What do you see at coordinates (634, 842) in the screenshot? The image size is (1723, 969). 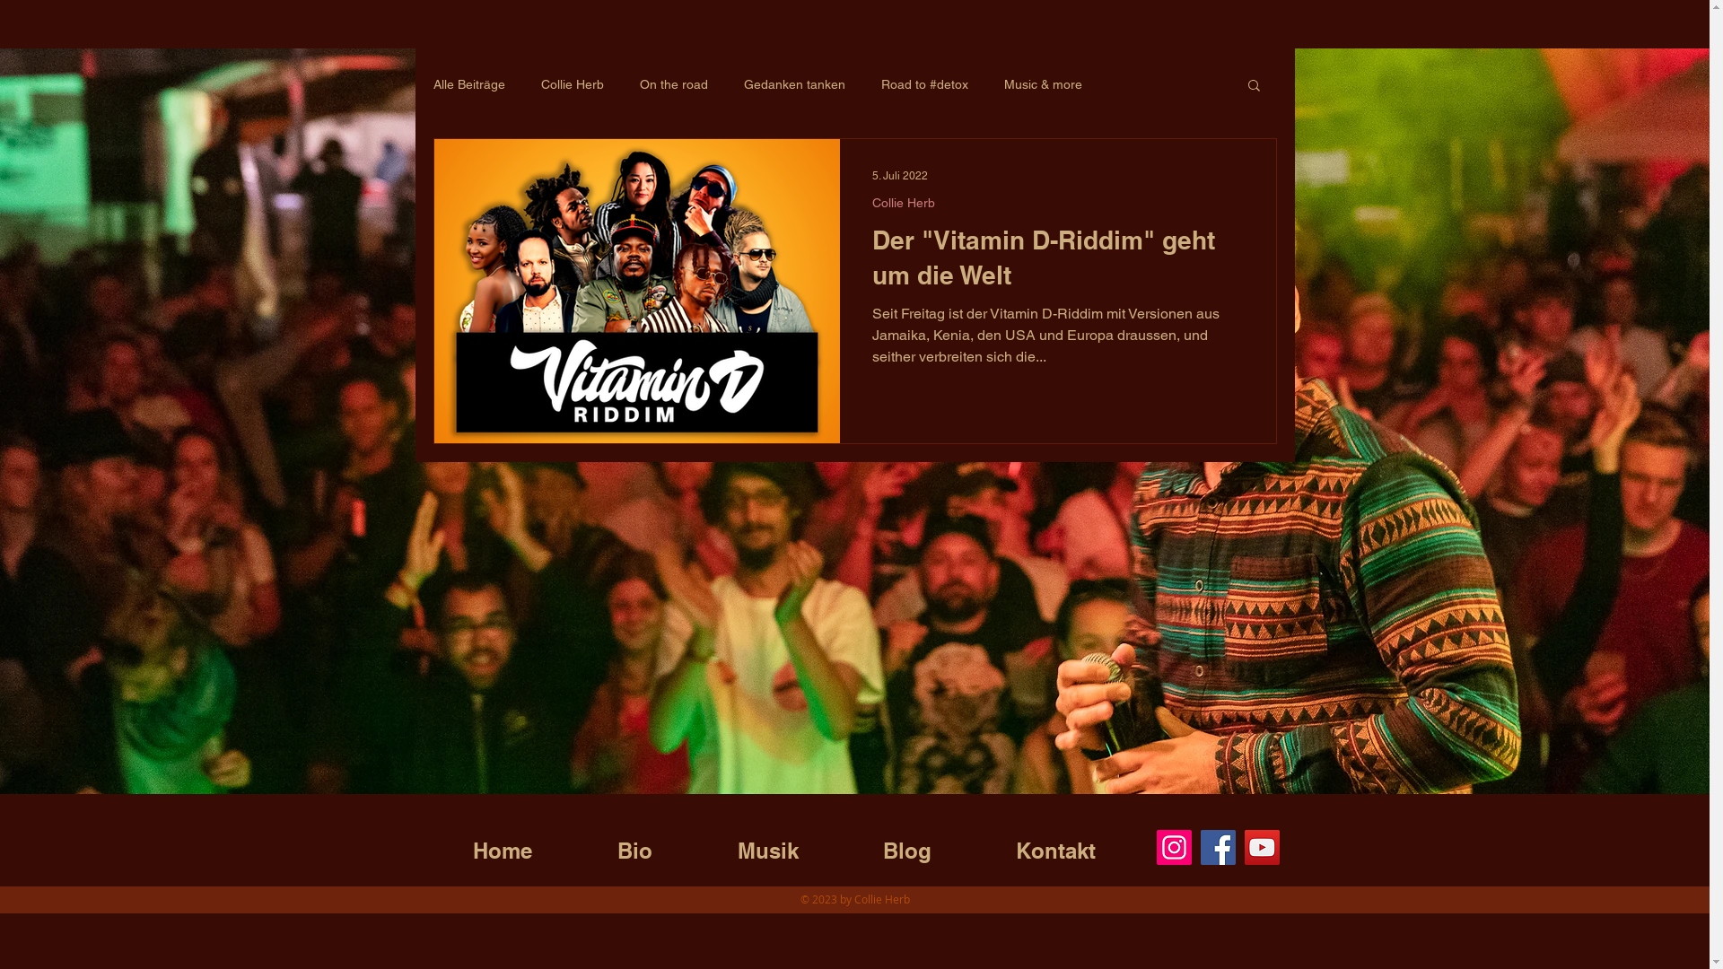 I see `Bio` at bounding box center [634, 842].